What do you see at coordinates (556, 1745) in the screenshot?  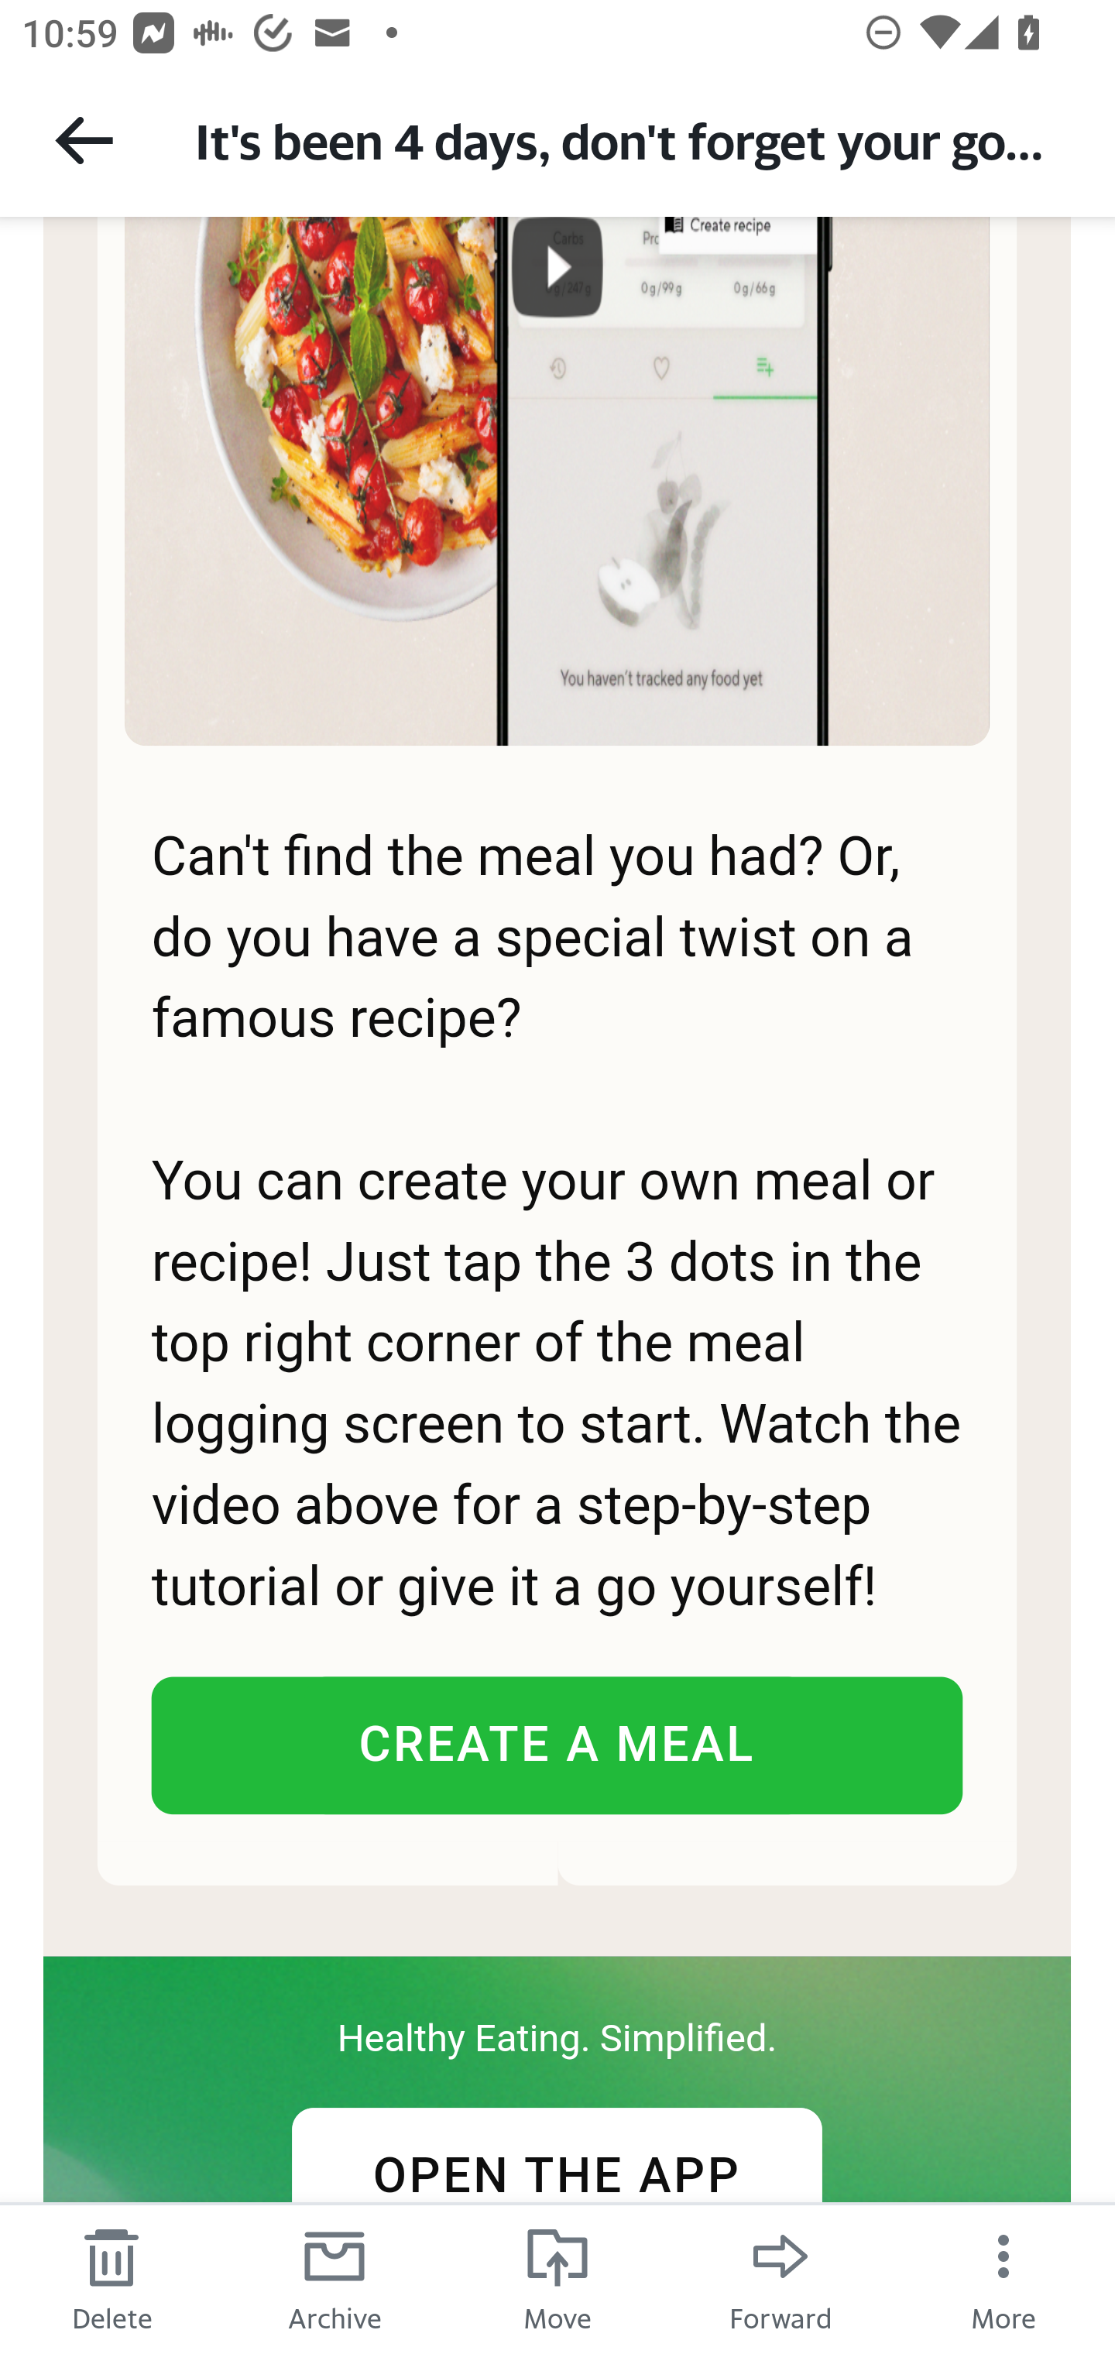 I see `CREATE A MEAL` at bounding box center [556, 1745].